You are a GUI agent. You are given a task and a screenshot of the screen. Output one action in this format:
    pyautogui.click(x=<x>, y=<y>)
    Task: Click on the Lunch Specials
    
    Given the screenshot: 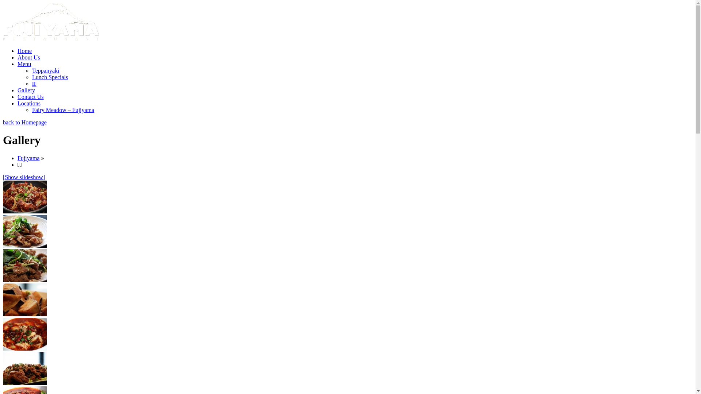 What is the action you would take?
    pyautogui.click(x=50, y=77)
    